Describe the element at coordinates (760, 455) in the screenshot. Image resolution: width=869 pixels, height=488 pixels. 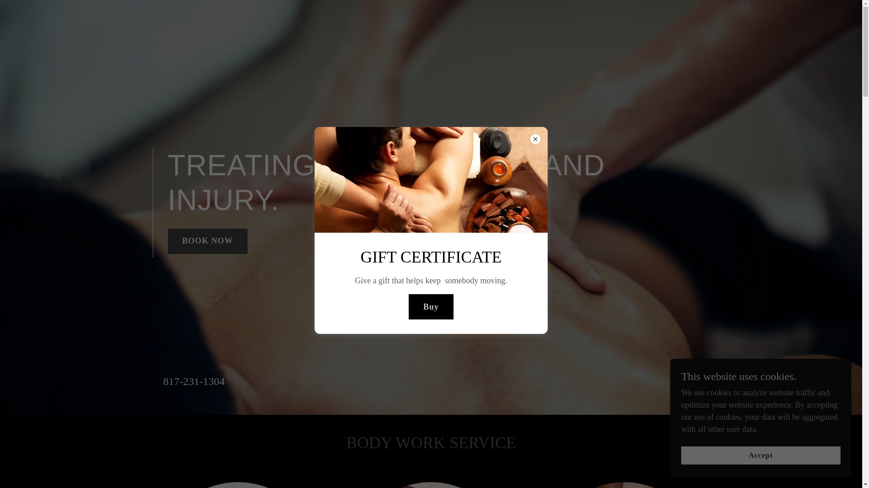
I see `Accept` at that location.